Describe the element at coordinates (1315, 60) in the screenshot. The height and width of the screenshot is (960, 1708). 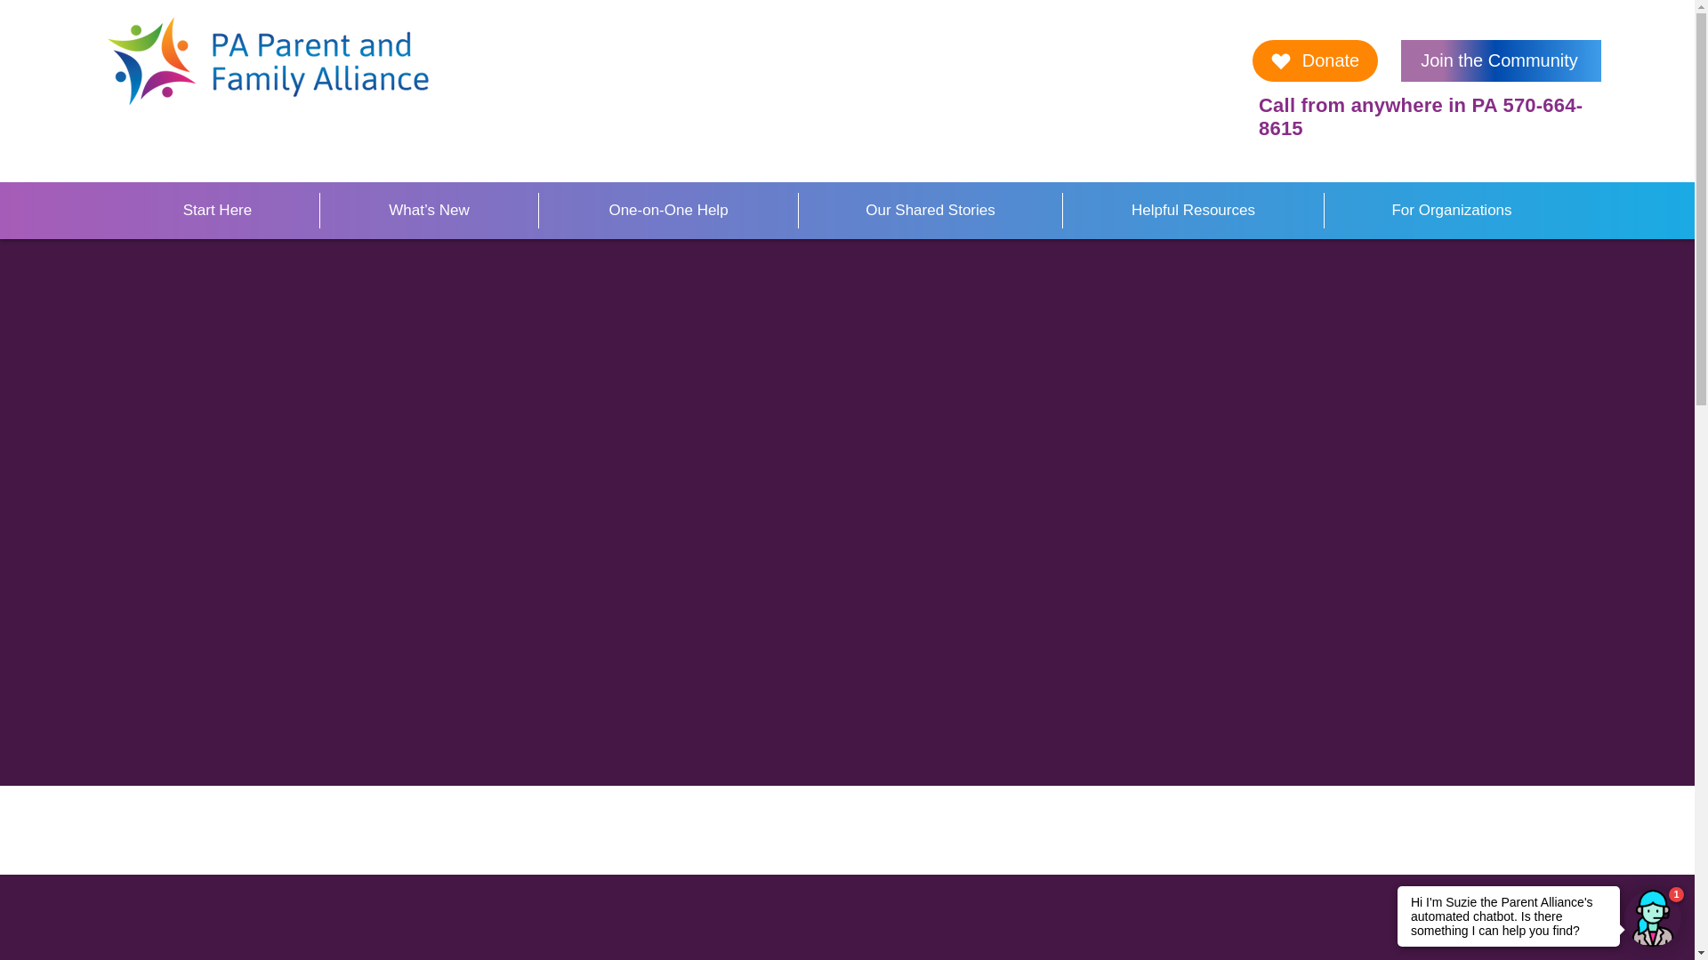
I see `Donate` at that location.